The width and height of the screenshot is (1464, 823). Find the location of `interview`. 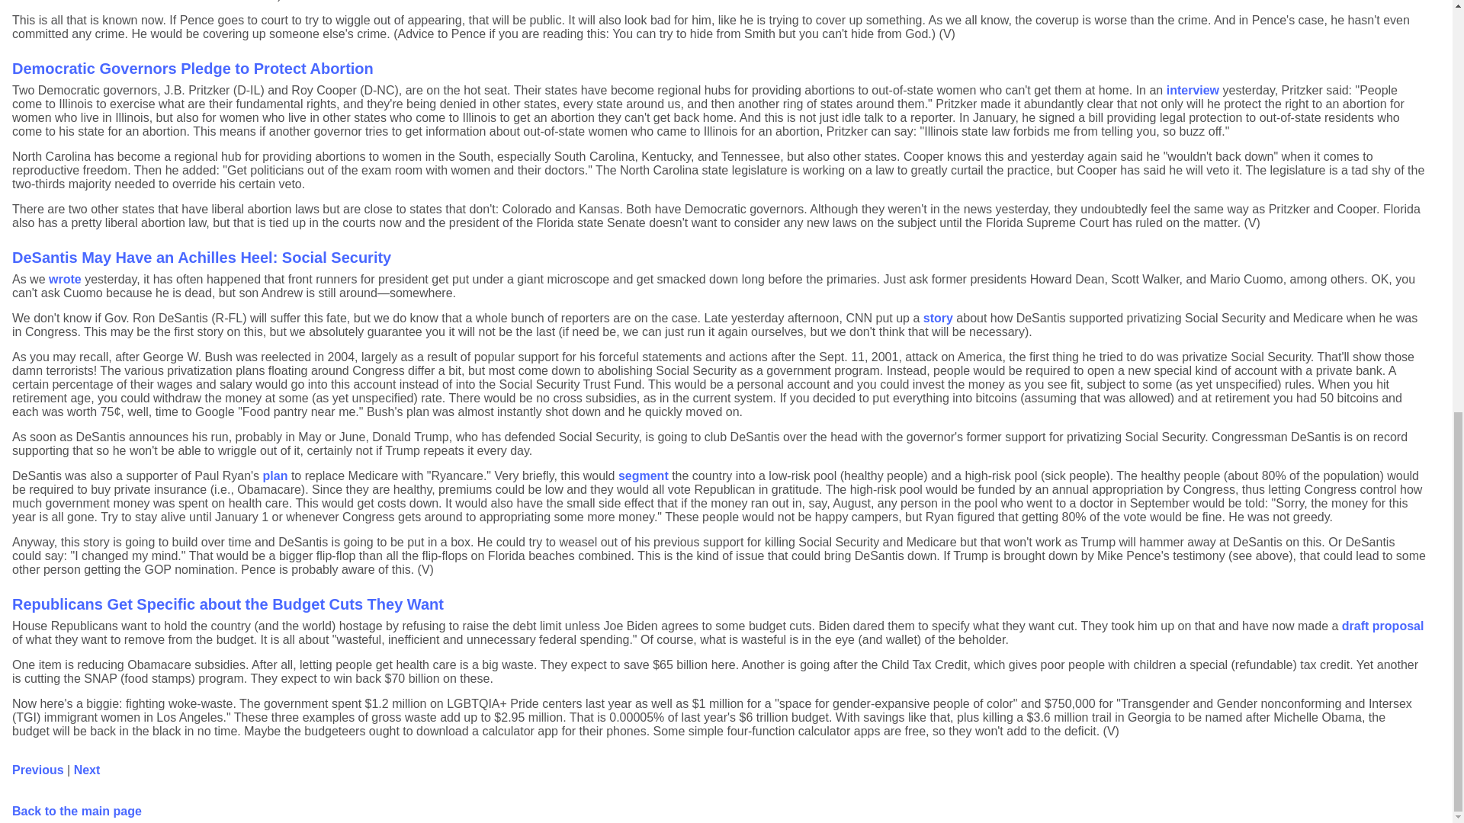

interview is located at coordinates (1193, 90).